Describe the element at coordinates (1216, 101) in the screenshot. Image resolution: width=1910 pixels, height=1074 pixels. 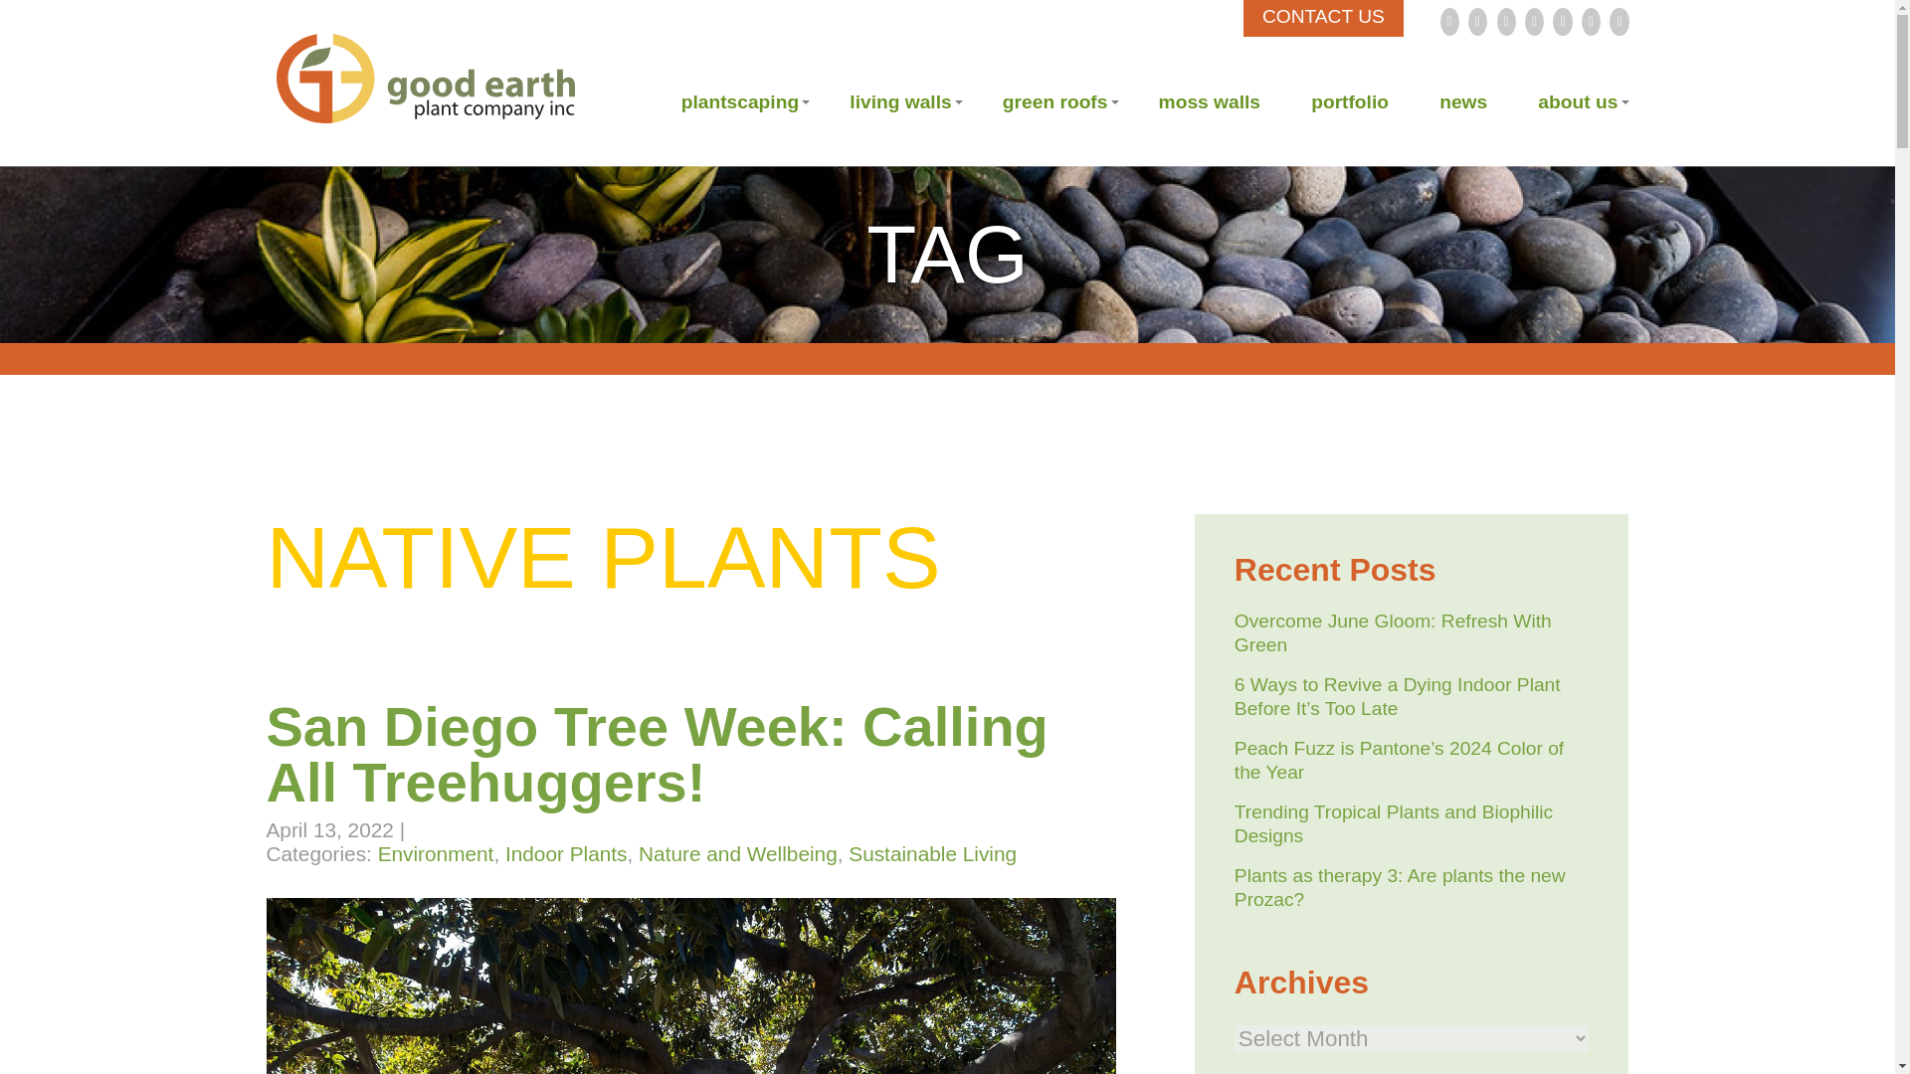
I see `moss walls` at that location.